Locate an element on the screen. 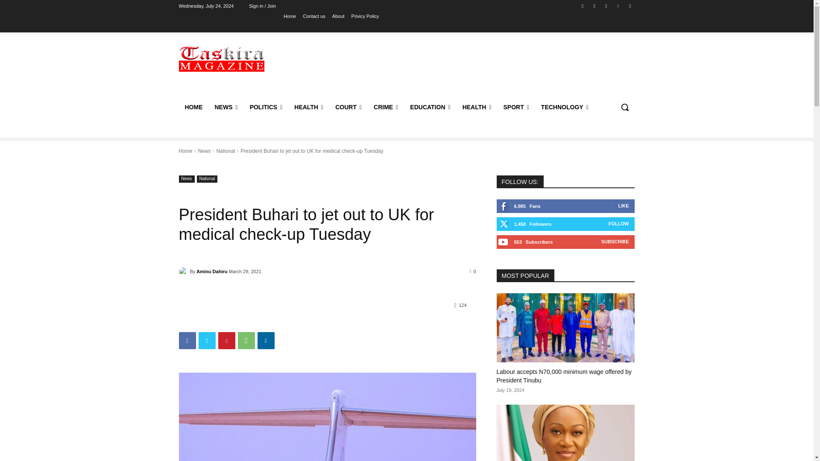 This screenshot has height=461, width=820. About is located at coordinates (338, 16).